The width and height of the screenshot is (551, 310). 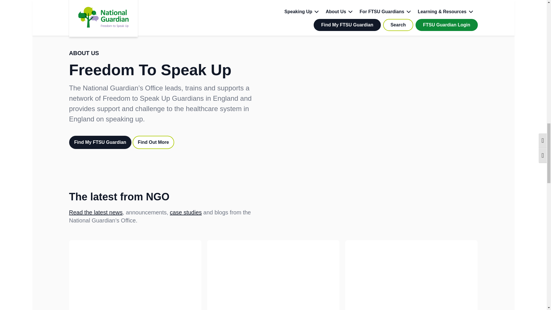 What do you see at coordinates (153, 142) in the screenshot?
I see `Find Out More` at bounding box center [153, 142].